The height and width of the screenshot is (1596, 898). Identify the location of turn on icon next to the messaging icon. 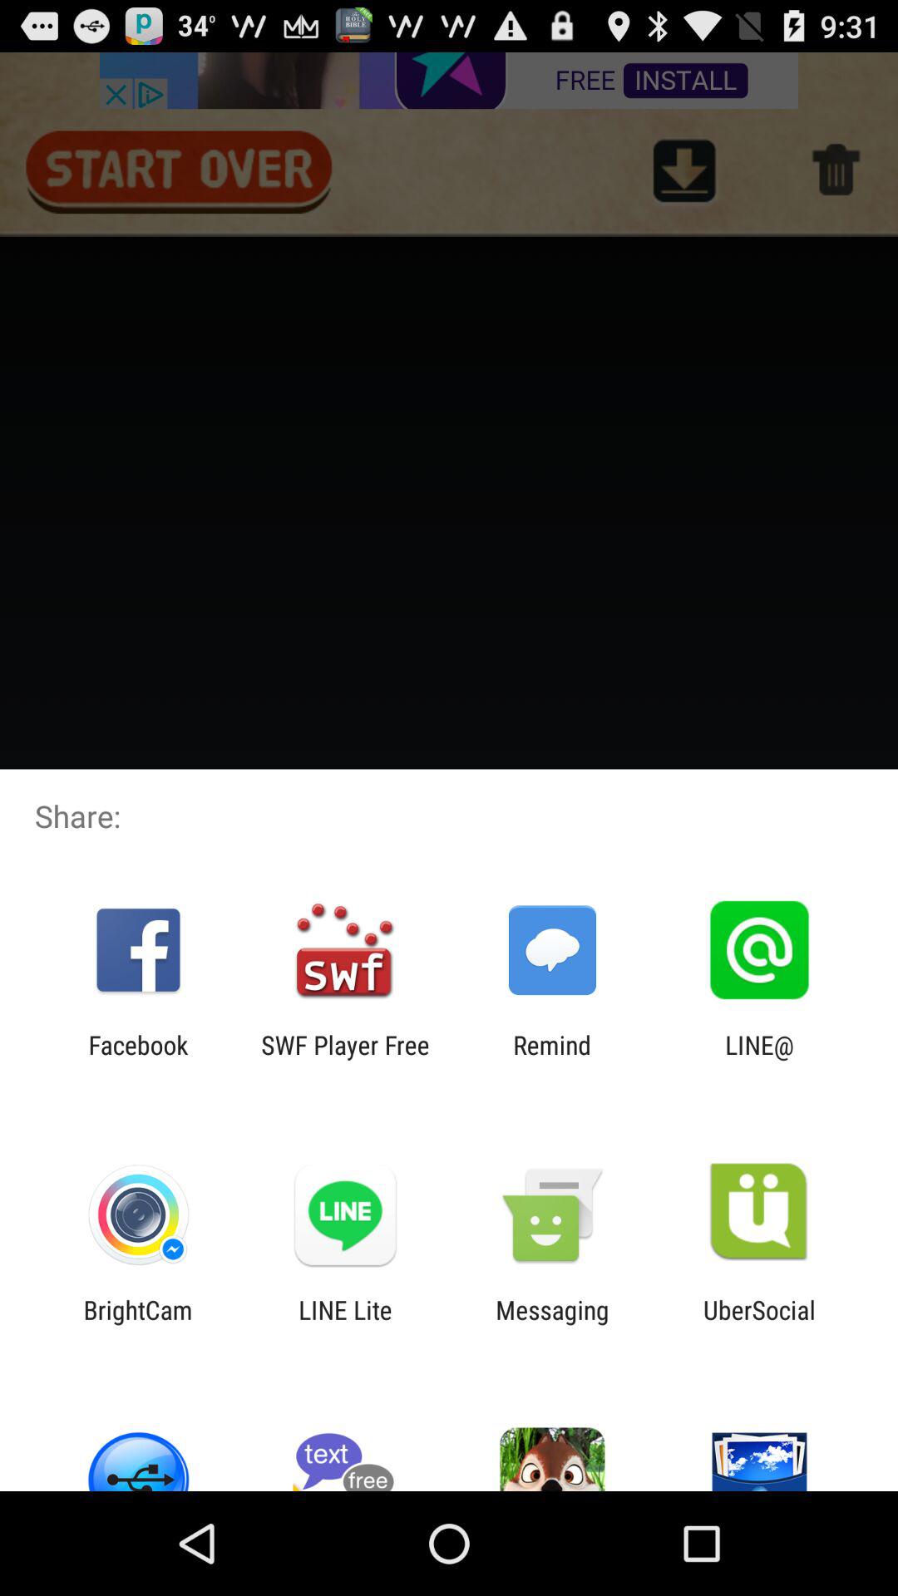
(760, 1324).